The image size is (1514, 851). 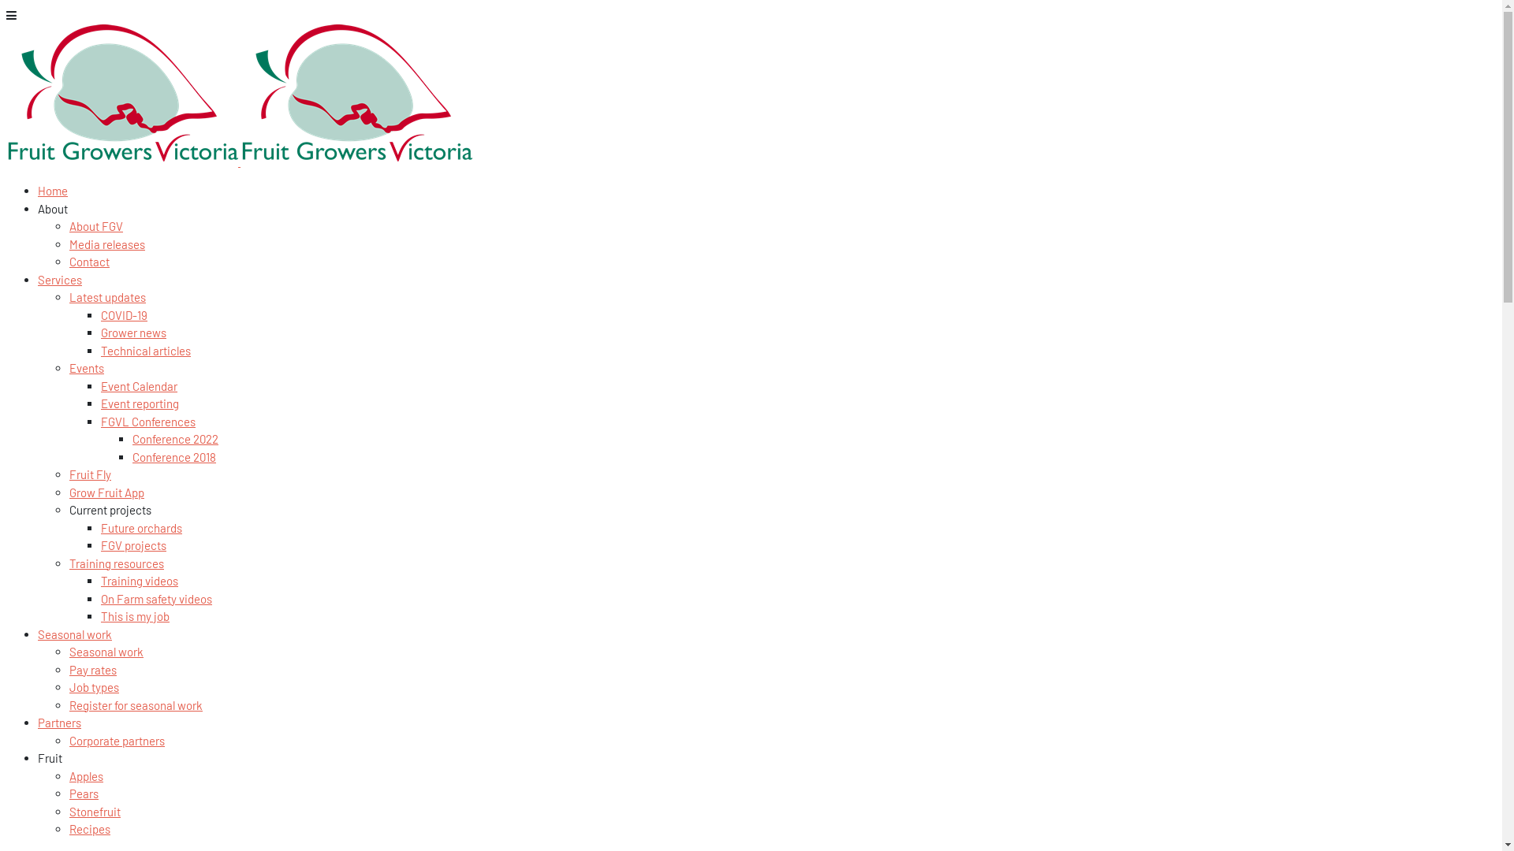 What do you see at coordinates (146, 351) in the screenshot?
I see `Technical articles` at bounding box center [146, 351].